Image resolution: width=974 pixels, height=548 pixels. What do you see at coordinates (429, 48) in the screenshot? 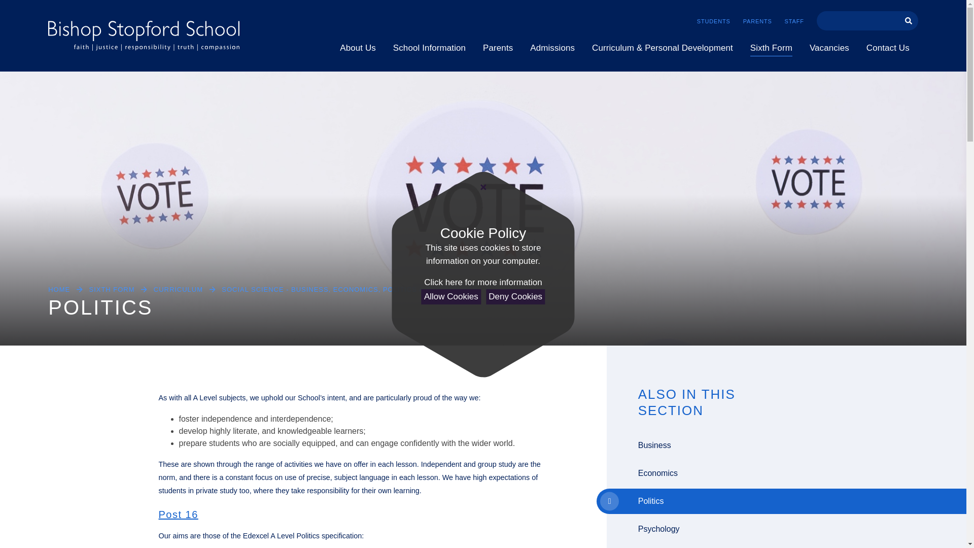
I see `School Information` at bounding box center [429, 48].